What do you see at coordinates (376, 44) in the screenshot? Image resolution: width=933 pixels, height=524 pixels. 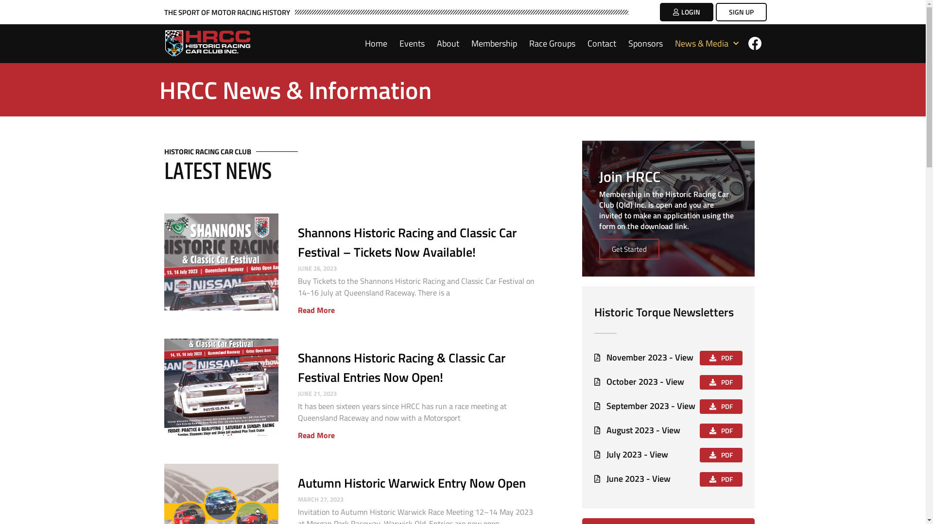 I see `Home` at bounding box center [376, 44].